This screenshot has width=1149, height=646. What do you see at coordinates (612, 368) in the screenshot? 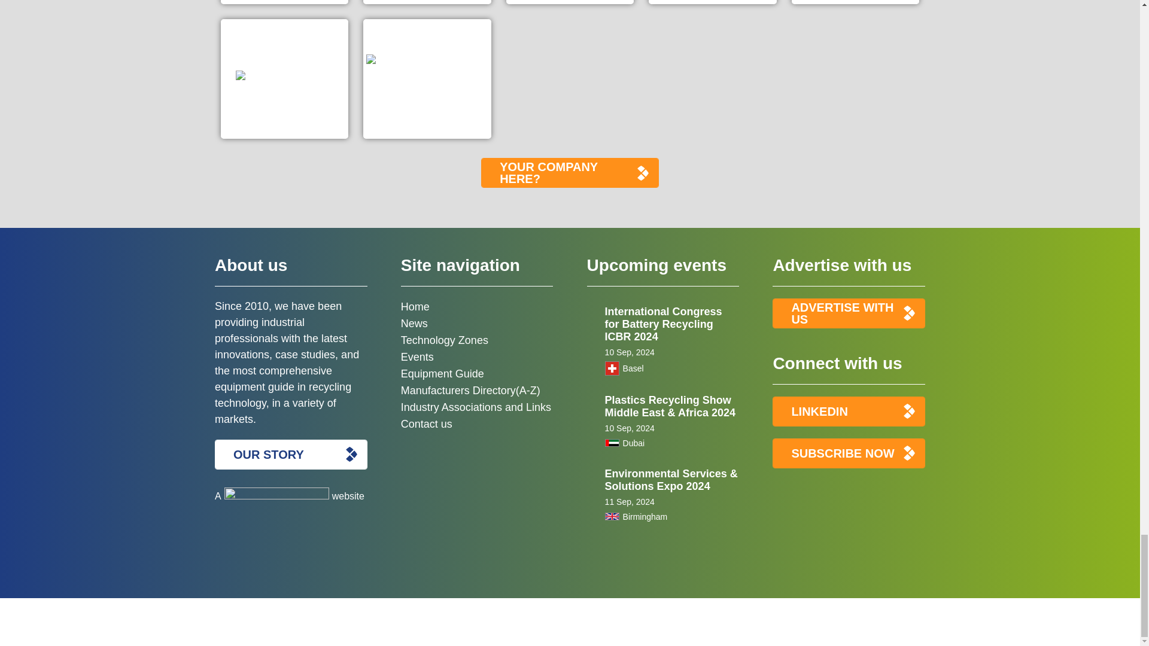
I see `Switzerland` at bounding box center [612, 368].